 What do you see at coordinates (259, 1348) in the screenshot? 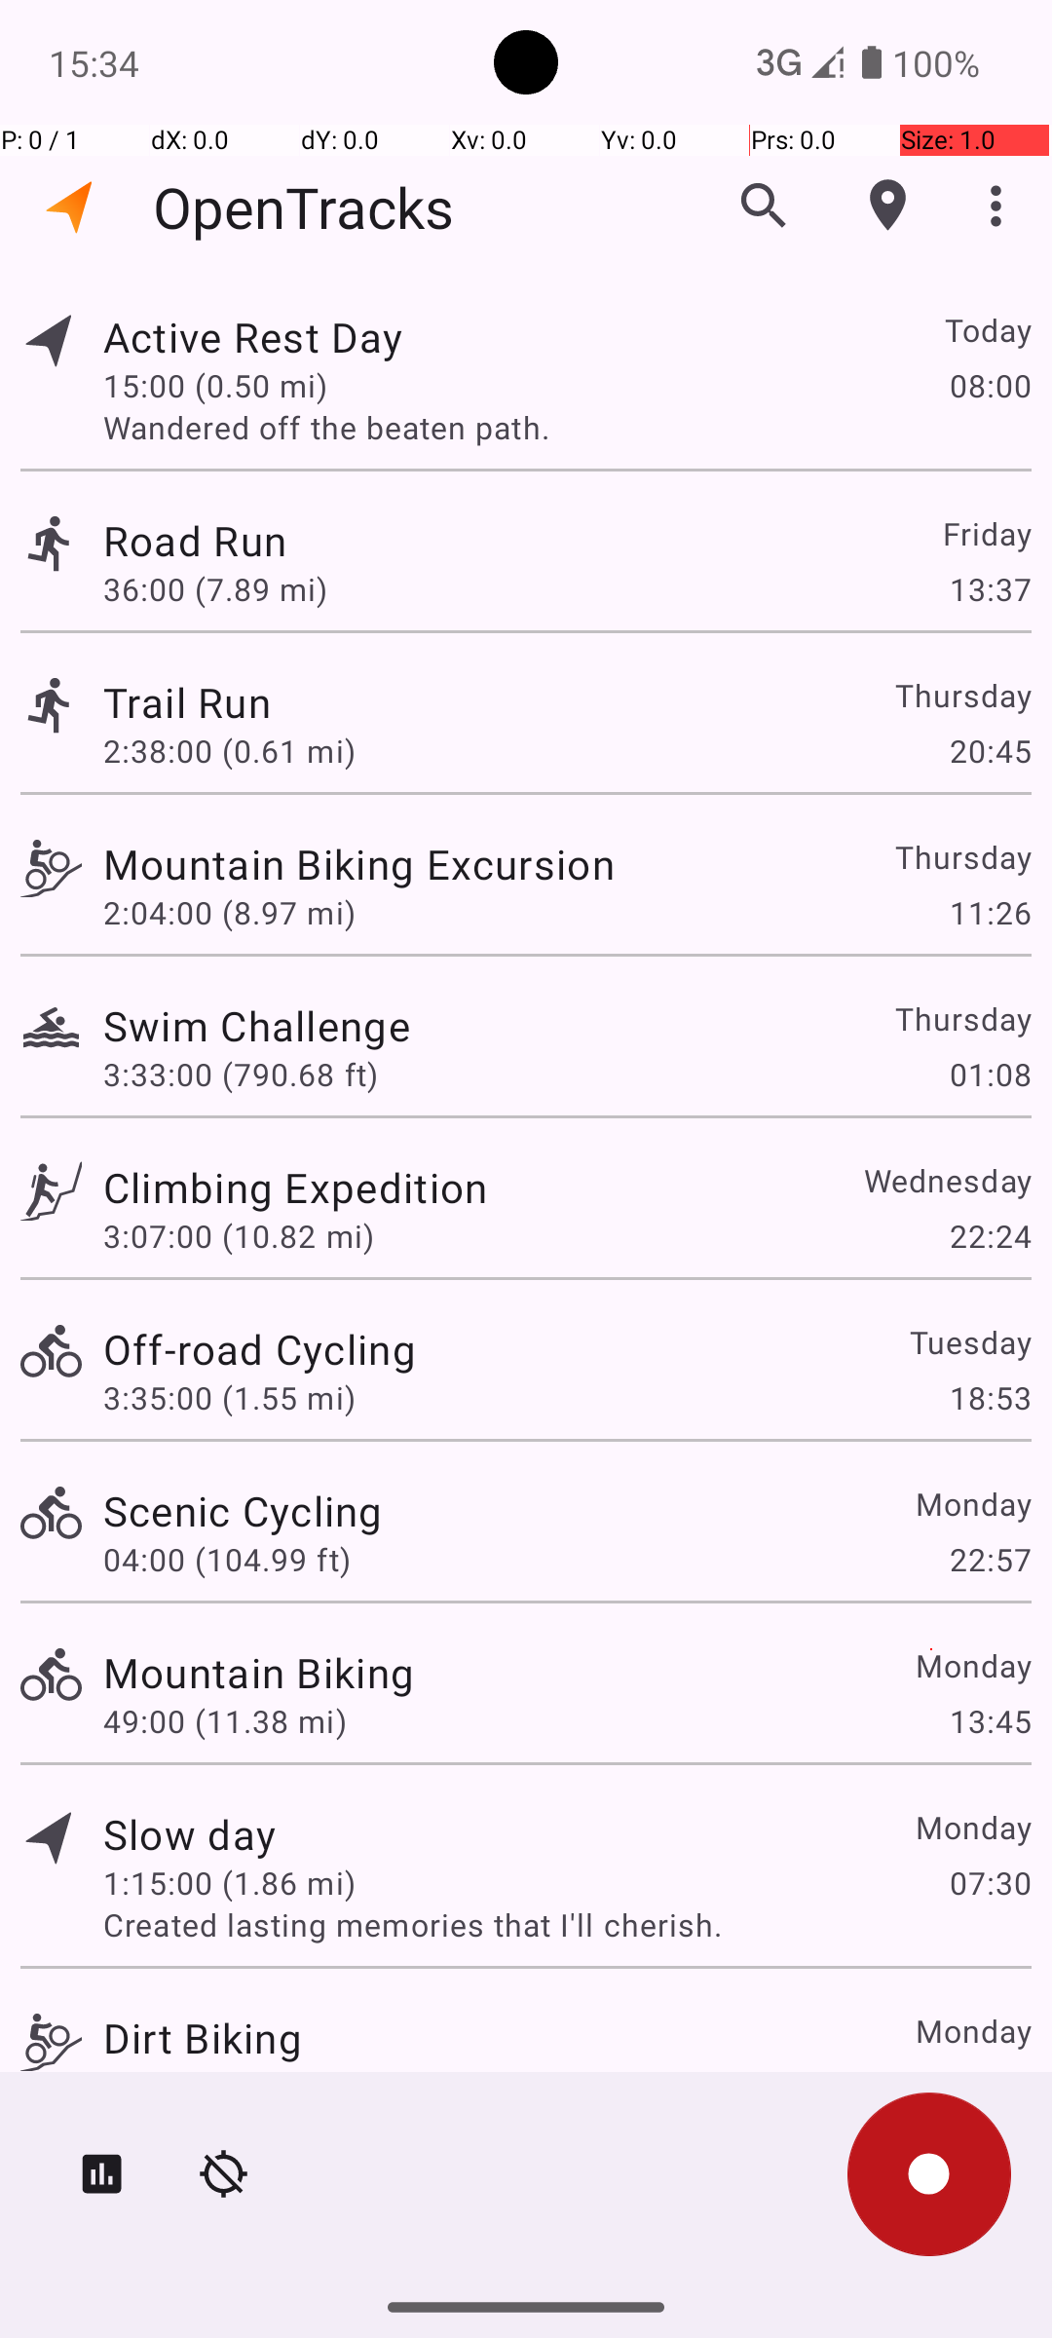
I see `Off-road Cycling` at bounding box center [259, 1348].